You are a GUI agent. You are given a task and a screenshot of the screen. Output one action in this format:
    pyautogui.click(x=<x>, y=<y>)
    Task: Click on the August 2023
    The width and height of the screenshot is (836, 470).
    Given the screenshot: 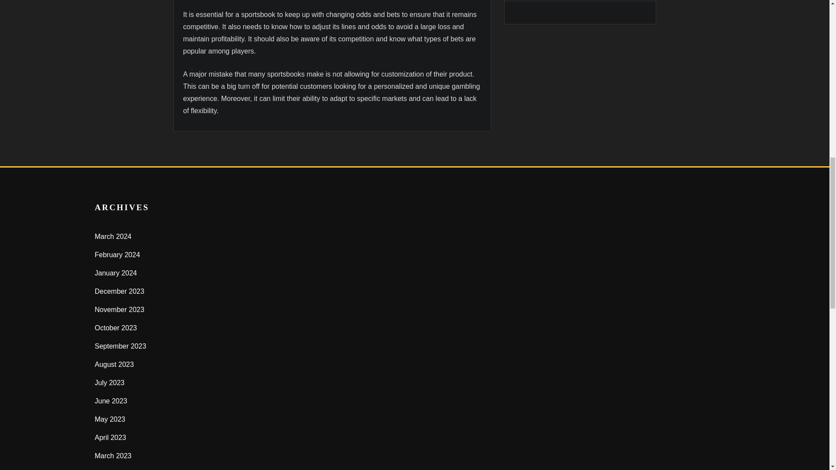 What is the action you would take?
    pyautogui.click(x=114, y=364)
    